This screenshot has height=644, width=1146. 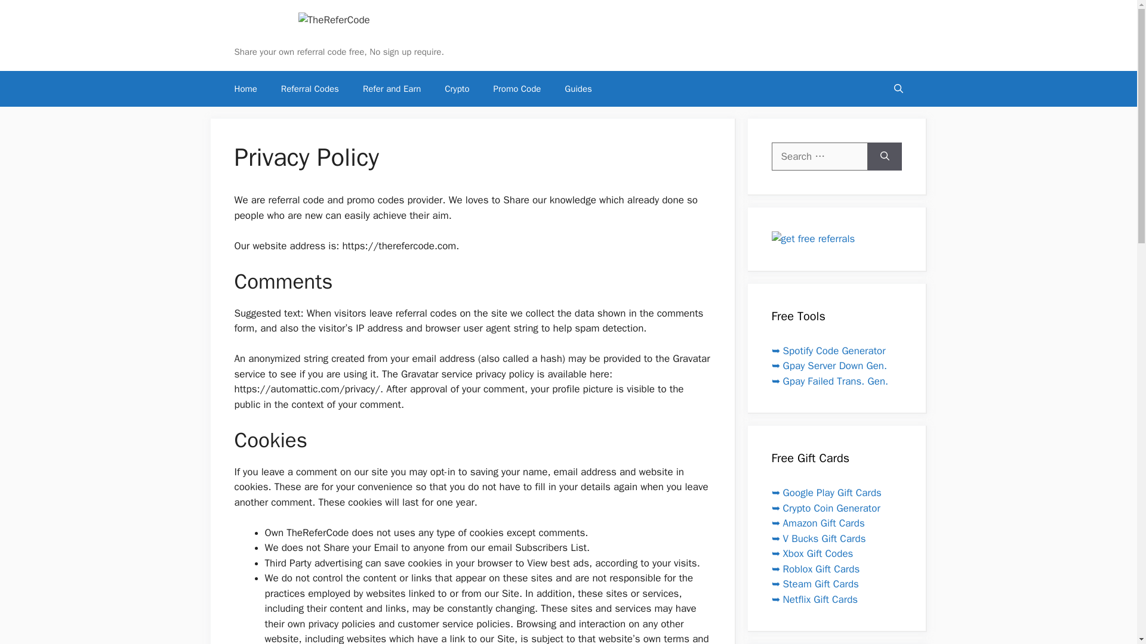 I want to click on Search for:, so click(x=819, y=156).